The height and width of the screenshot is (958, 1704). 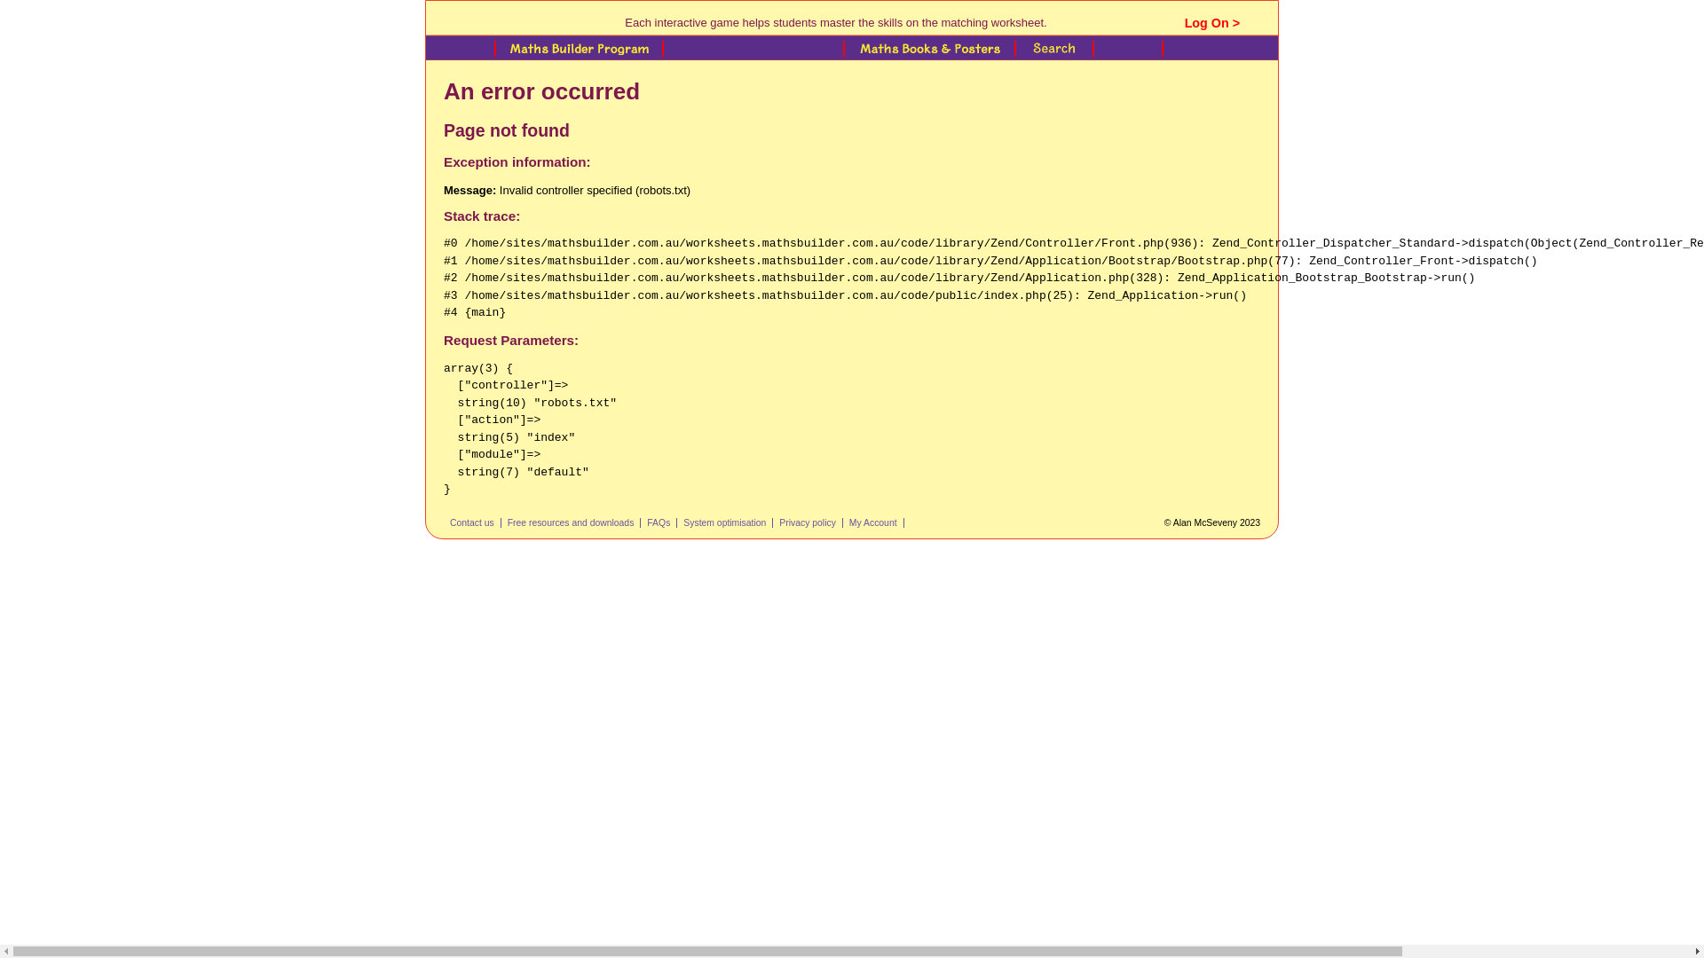 I want to click on Contact us, so click(x=476, y=523).